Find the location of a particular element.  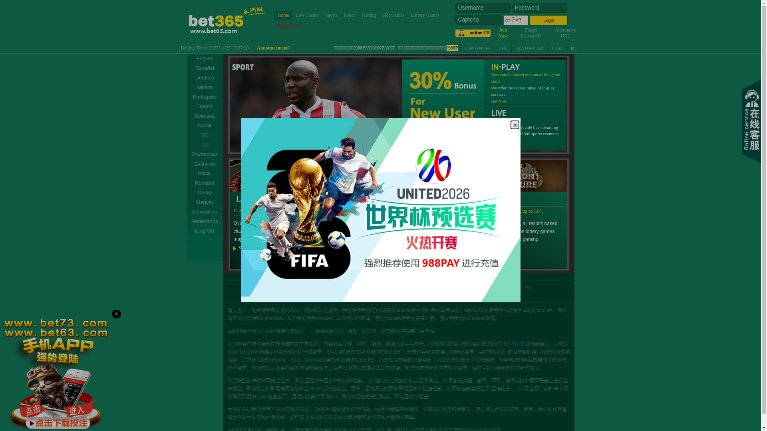

Poker is located at coordinates (350, 15).